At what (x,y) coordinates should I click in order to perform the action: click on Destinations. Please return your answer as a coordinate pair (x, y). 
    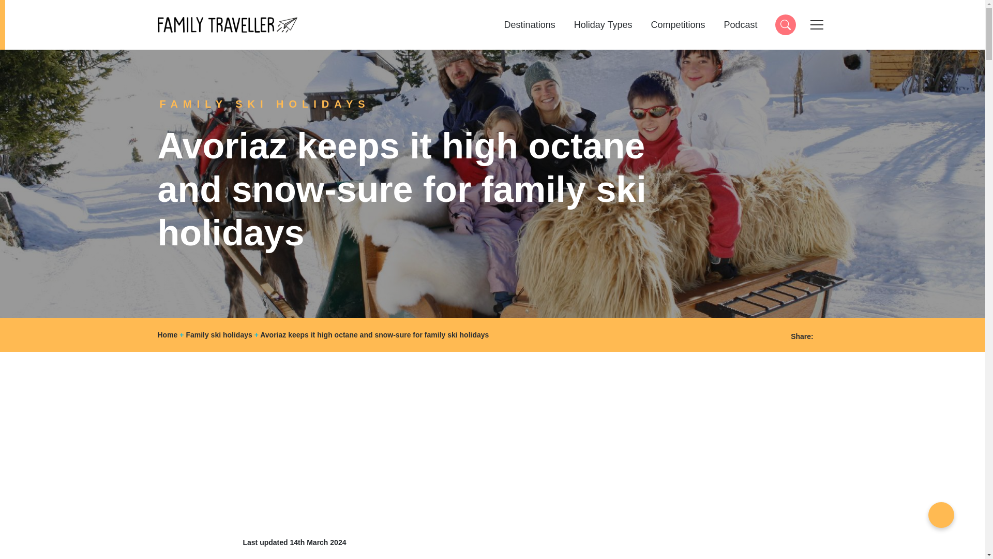
    Looking at the image, I should click on (530, 25).